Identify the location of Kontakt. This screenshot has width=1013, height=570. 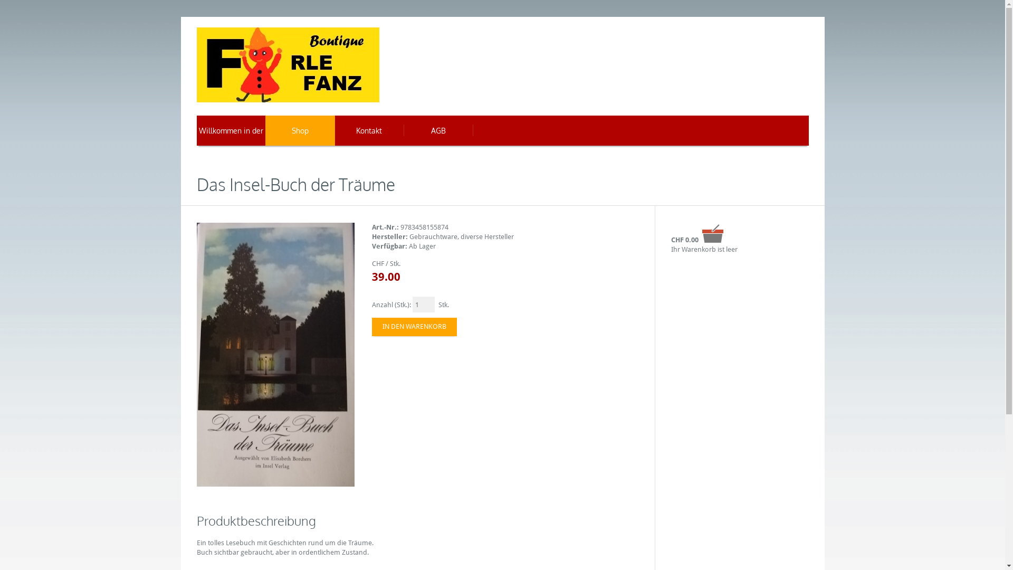
(369, 131).